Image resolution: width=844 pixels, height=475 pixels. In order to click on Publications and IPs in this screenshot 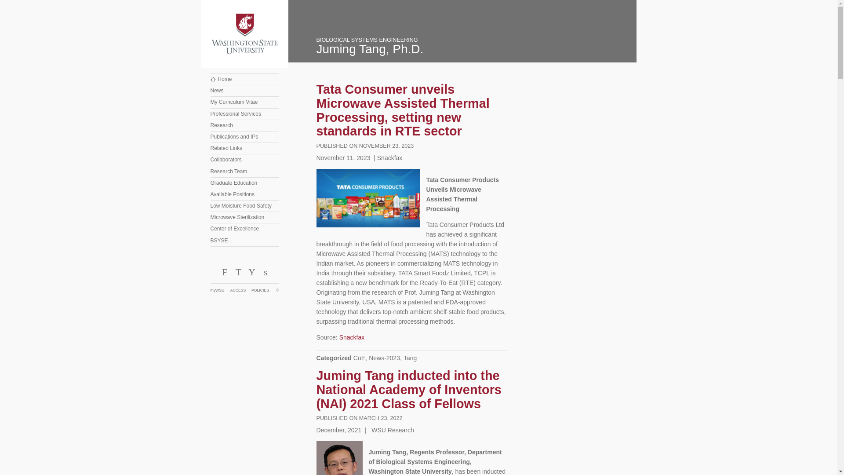, I will do `click(244, 137)`.